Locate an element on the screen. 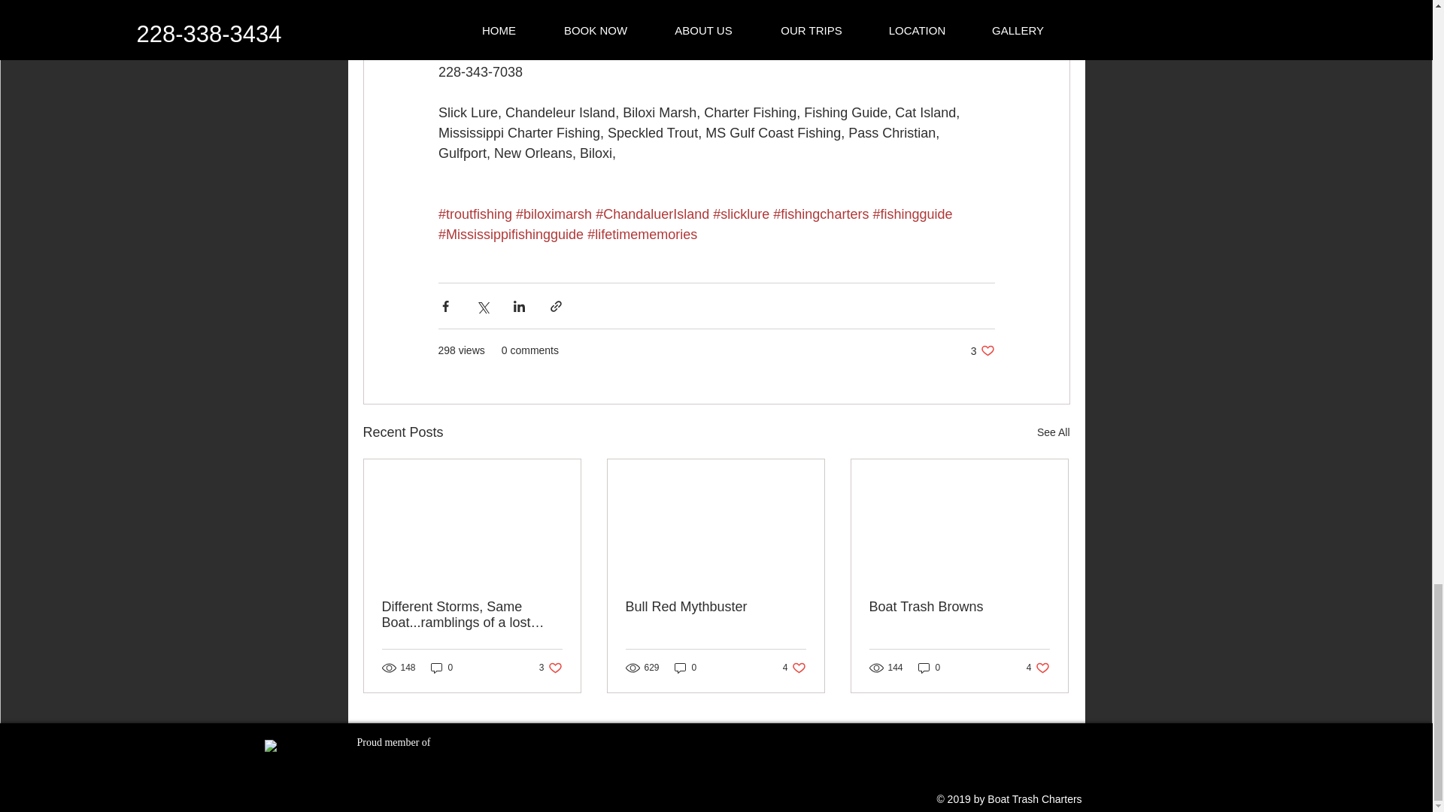 This screenshot has width=1444, height=812. 0 is located at coordinates (794, 668).